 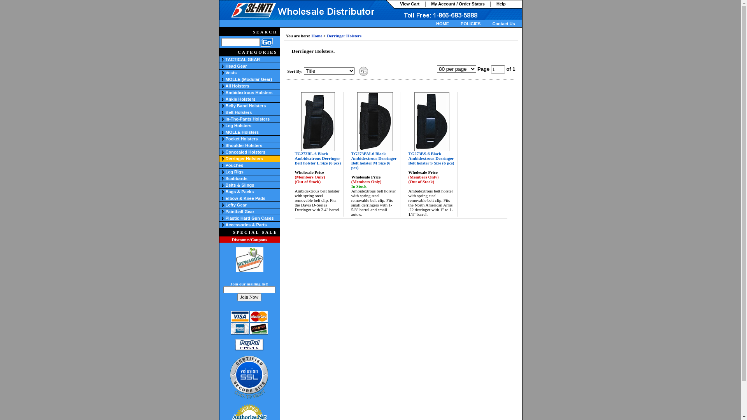 I want to click on Belts & Slings, so click(x=240, y=185).